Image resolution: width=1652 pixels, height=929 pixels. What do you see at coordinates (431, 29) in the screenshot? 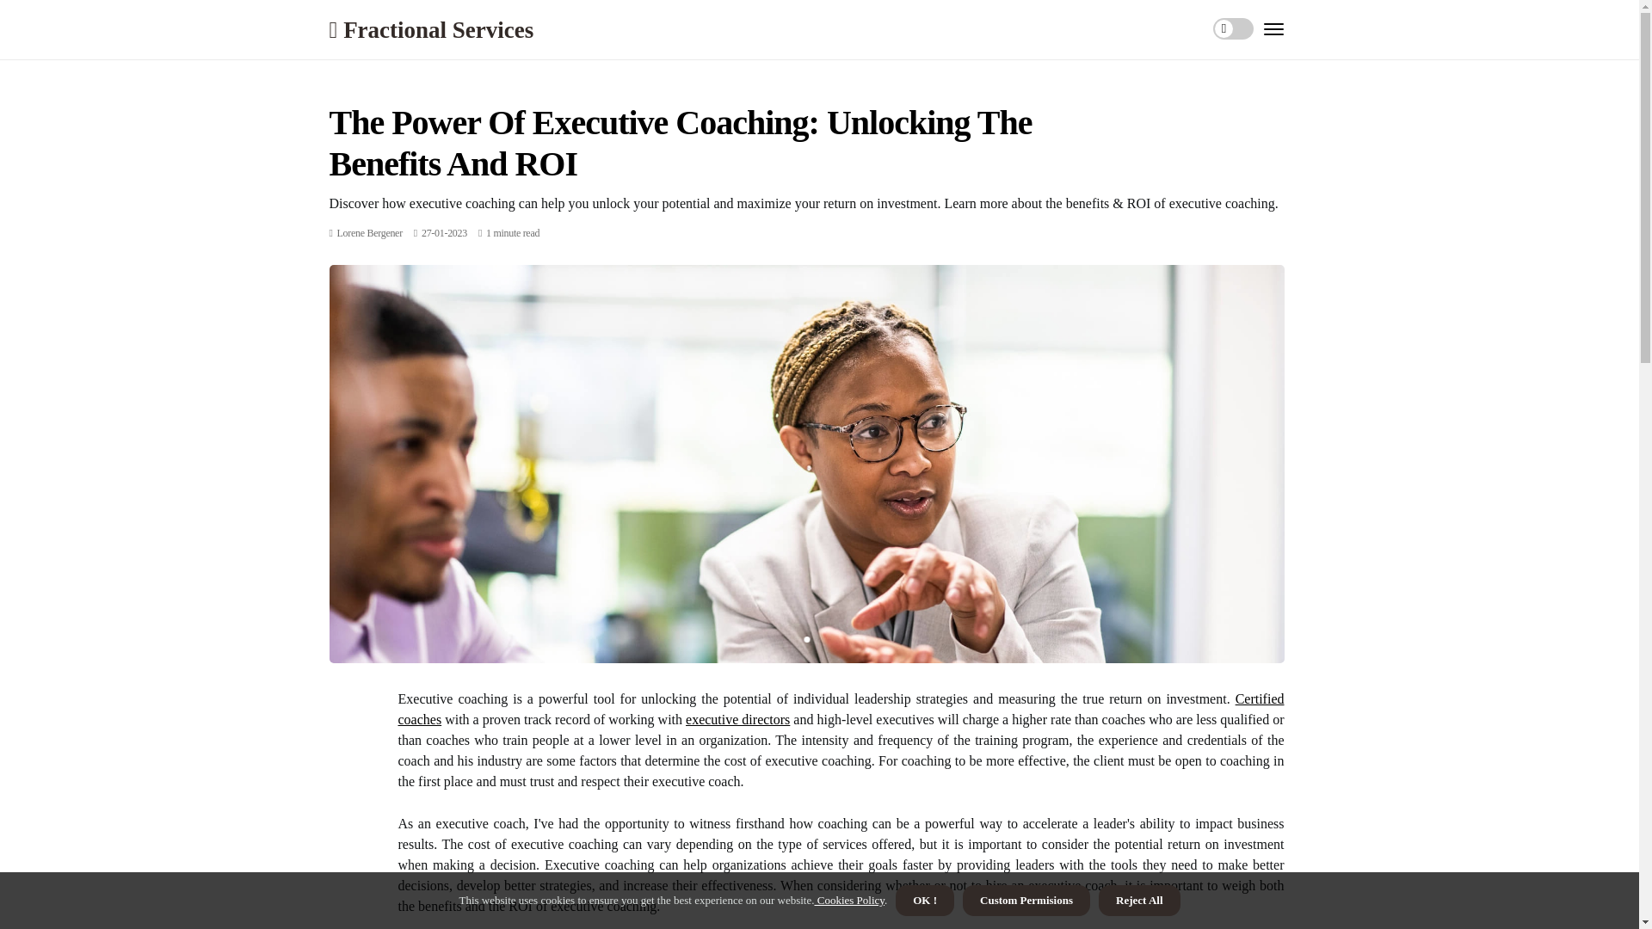
I see `Fractional Services` at bounding box center [431, 29].